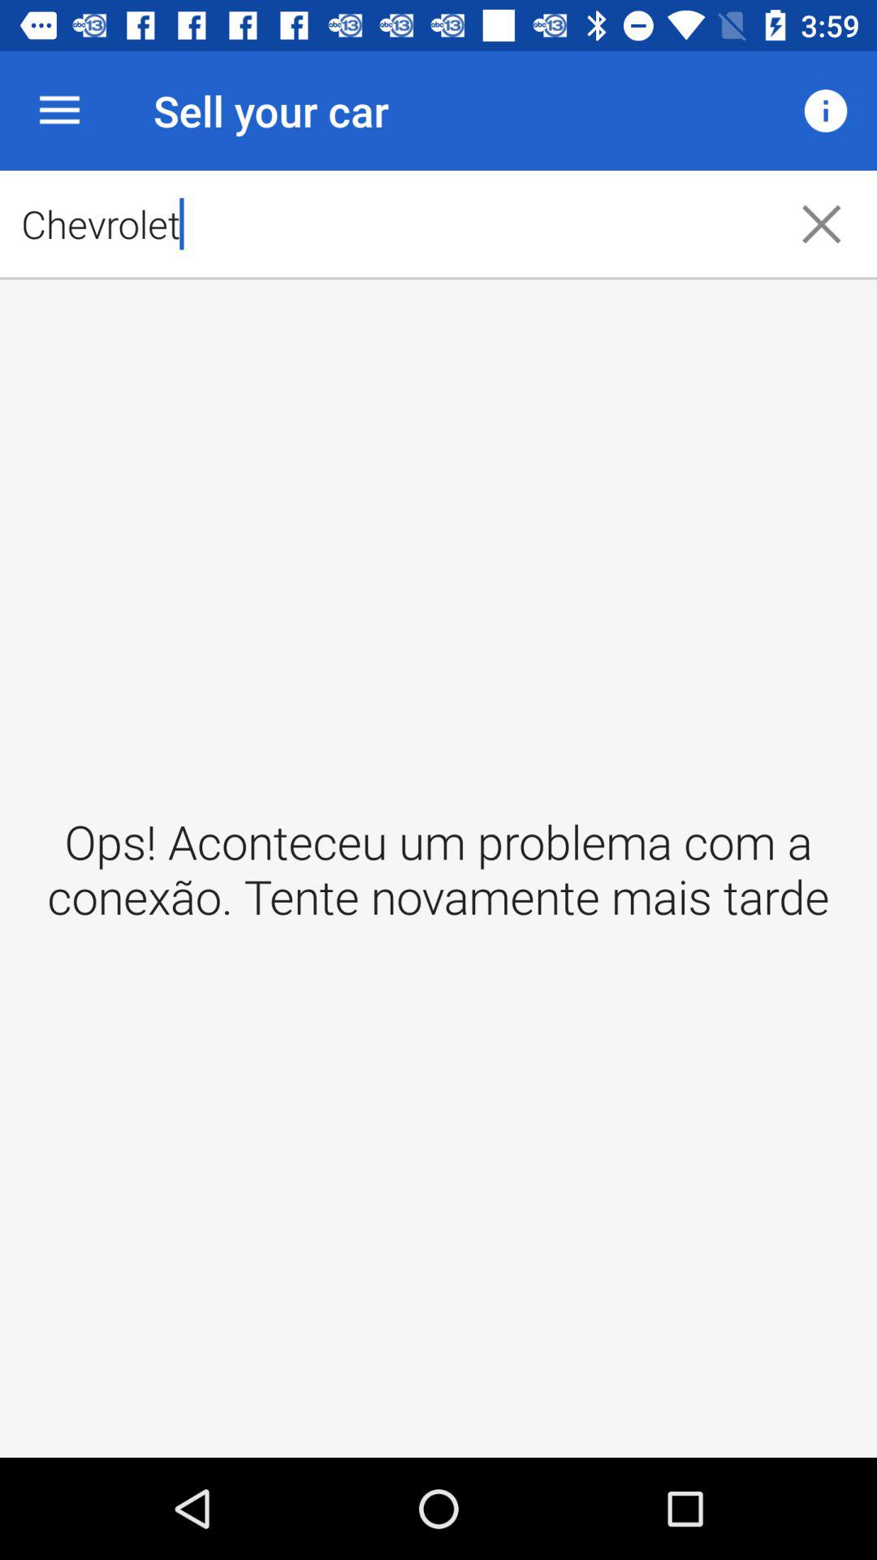  Describe the element at coordinates (825, 110) in the screenshot. I see `open item next to the chevrolet` at that location.